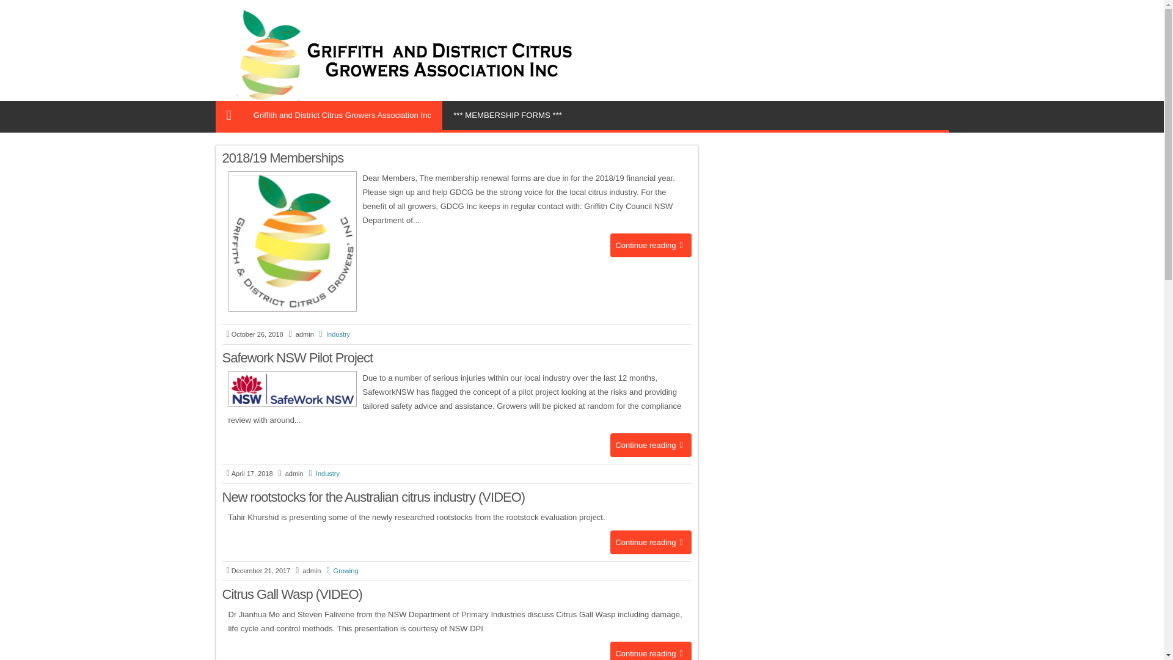 The image size is (1173, 660). What do you see at coordinates (283, 158) in the screenshot?
I see `2018/19 Memberships` at bounding box center [283, 158].